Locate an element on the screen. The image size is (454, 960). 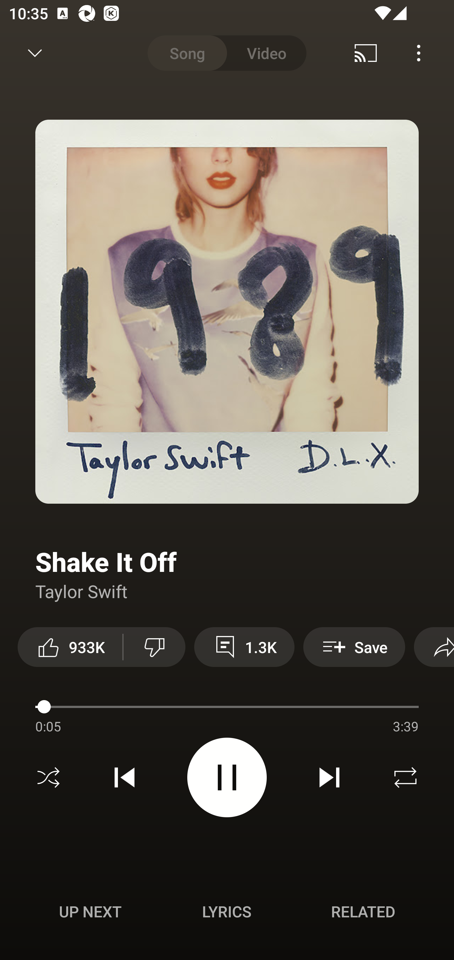
Save Save to playlist is located at coordinates (354, 647).